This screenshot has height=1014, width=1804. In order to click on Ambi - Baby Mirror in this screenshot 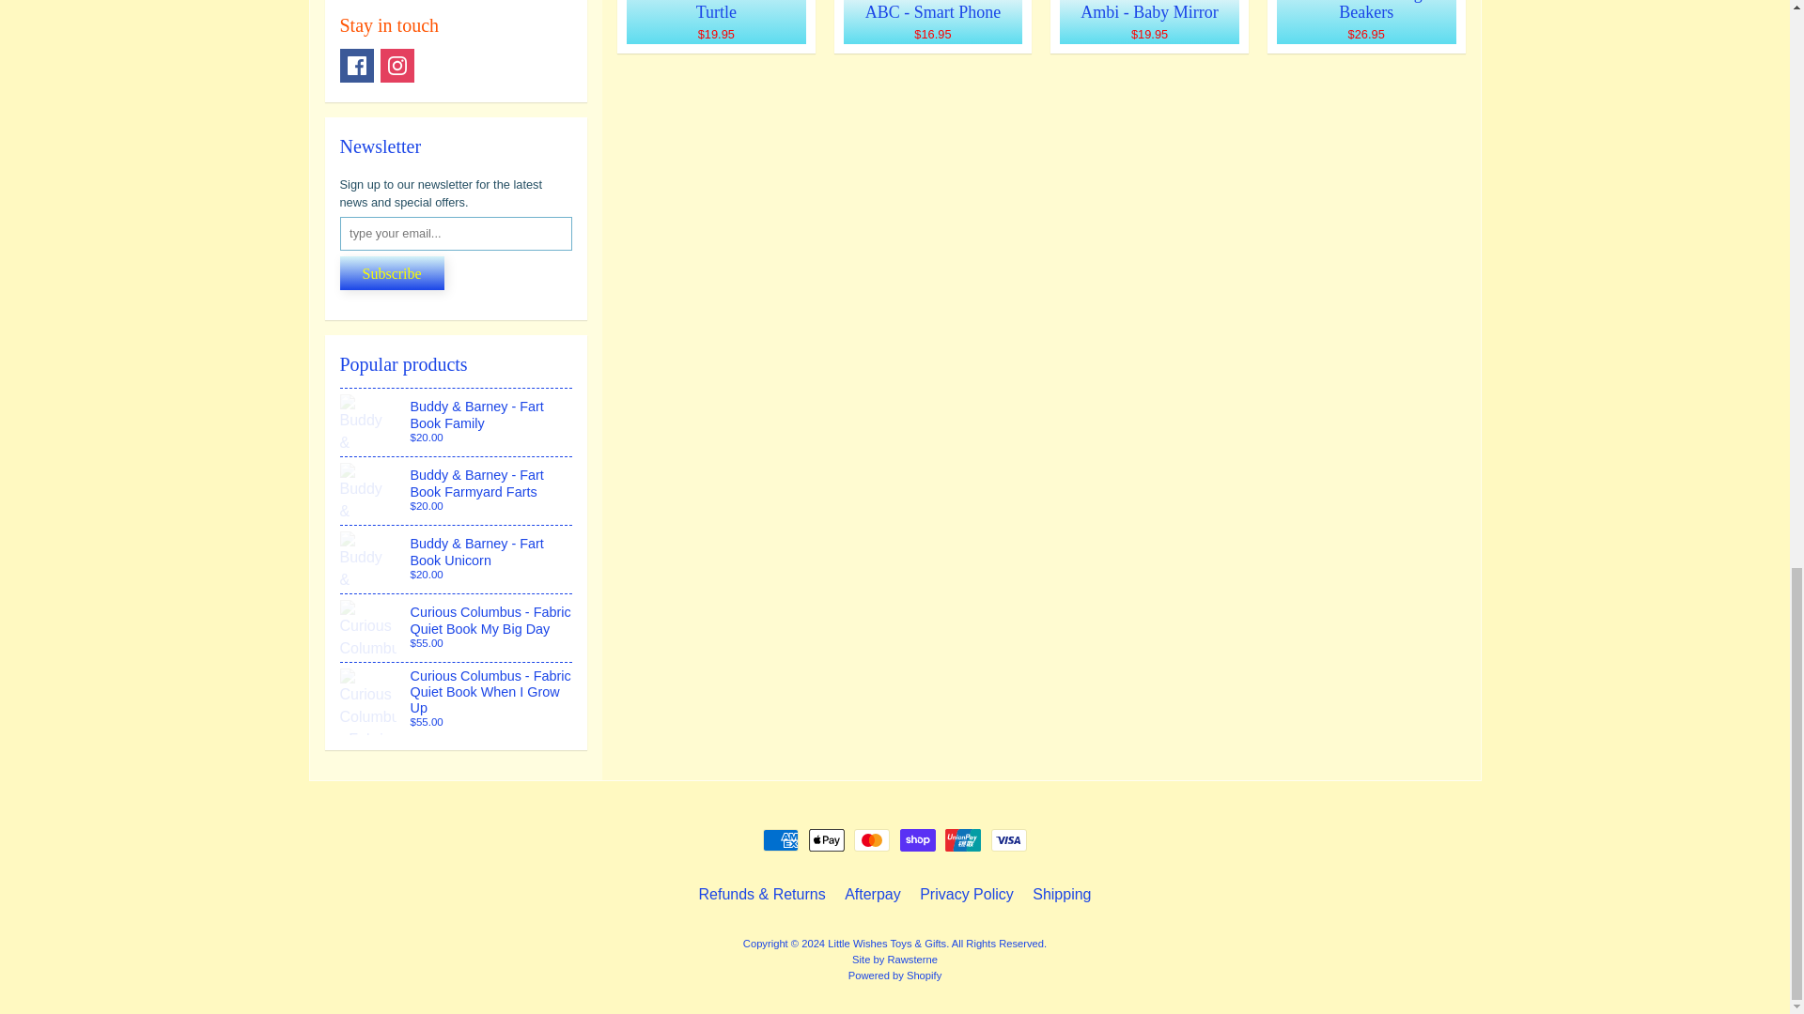, I will do `click(1148, 26)`.